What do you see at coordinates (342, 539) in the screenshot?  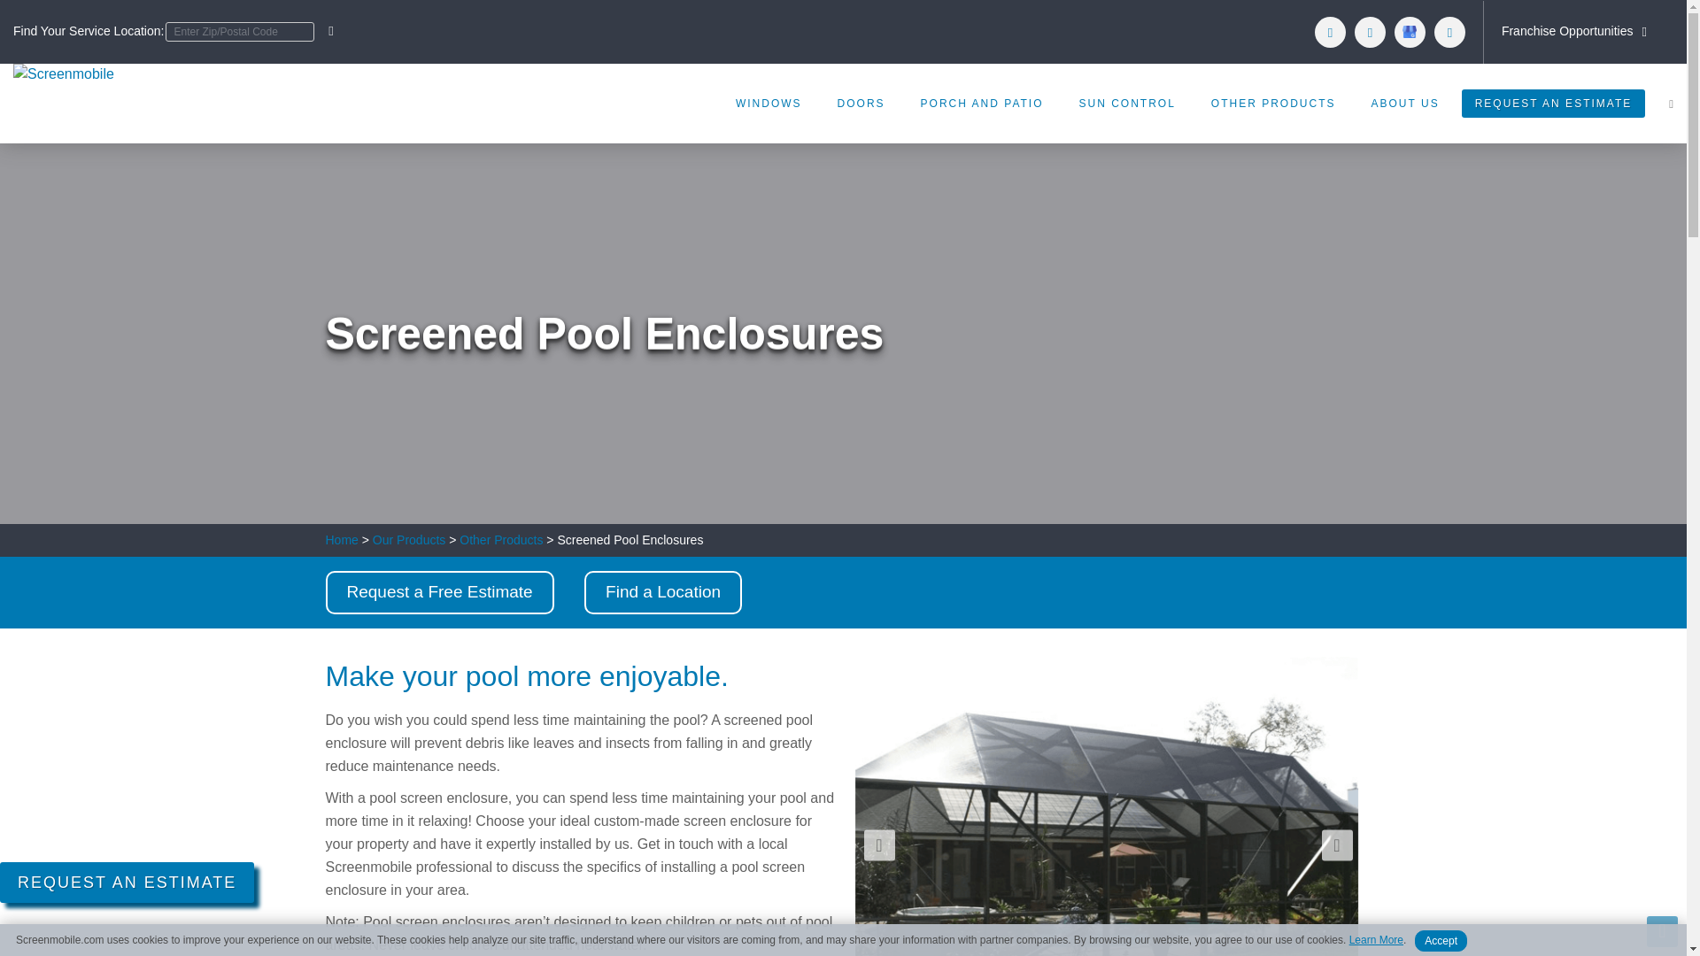 I see `Go to Screenmobile.` at bounding box center [342, 539].